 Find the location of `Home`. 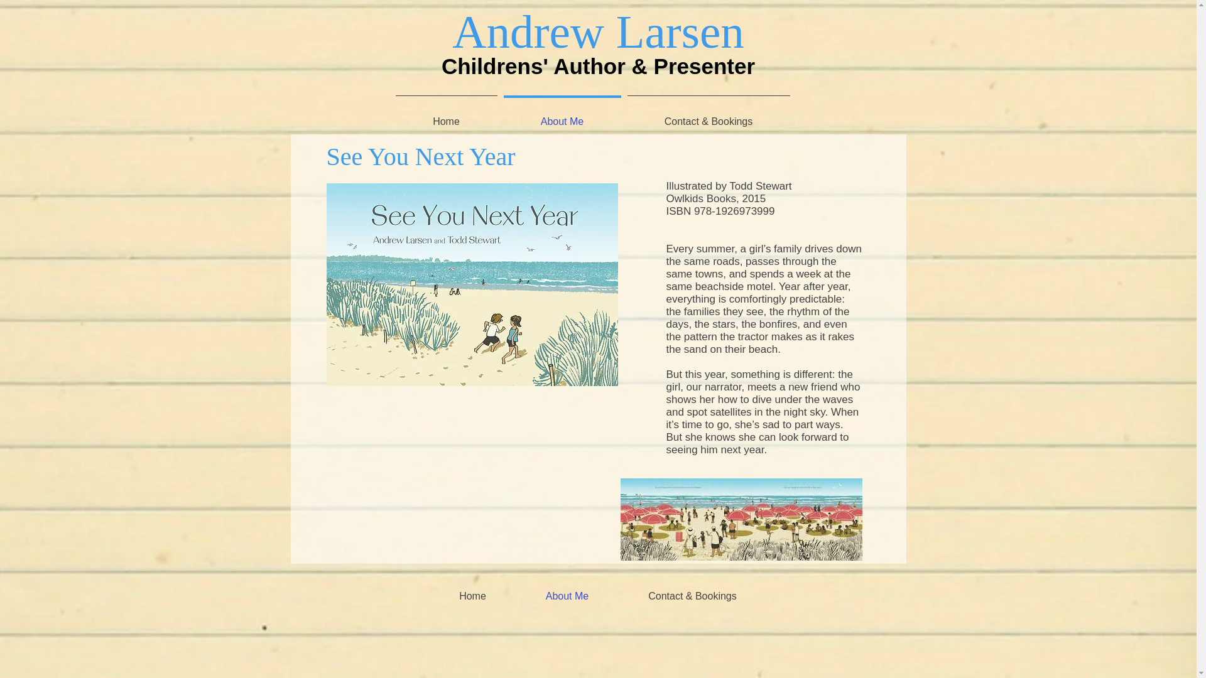

Home is located at coordinates (473, 596).